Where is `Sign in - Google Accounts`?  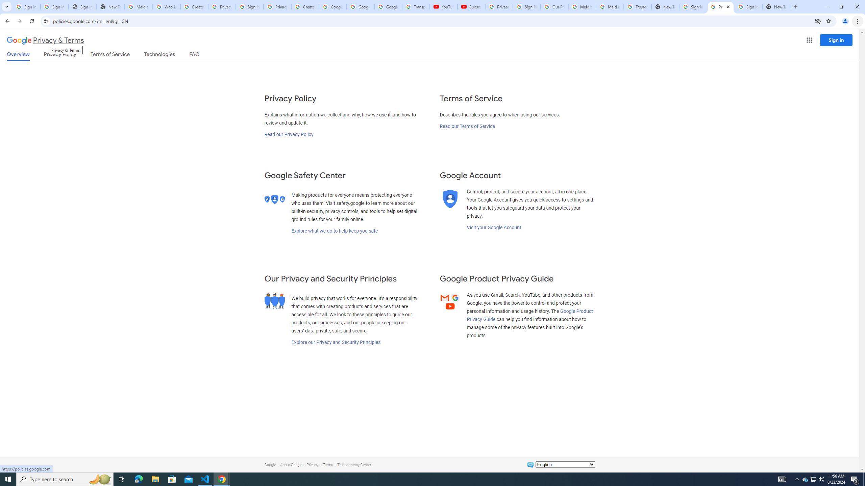
Sign in - Google Accounts is located at coordinates (54, 7).